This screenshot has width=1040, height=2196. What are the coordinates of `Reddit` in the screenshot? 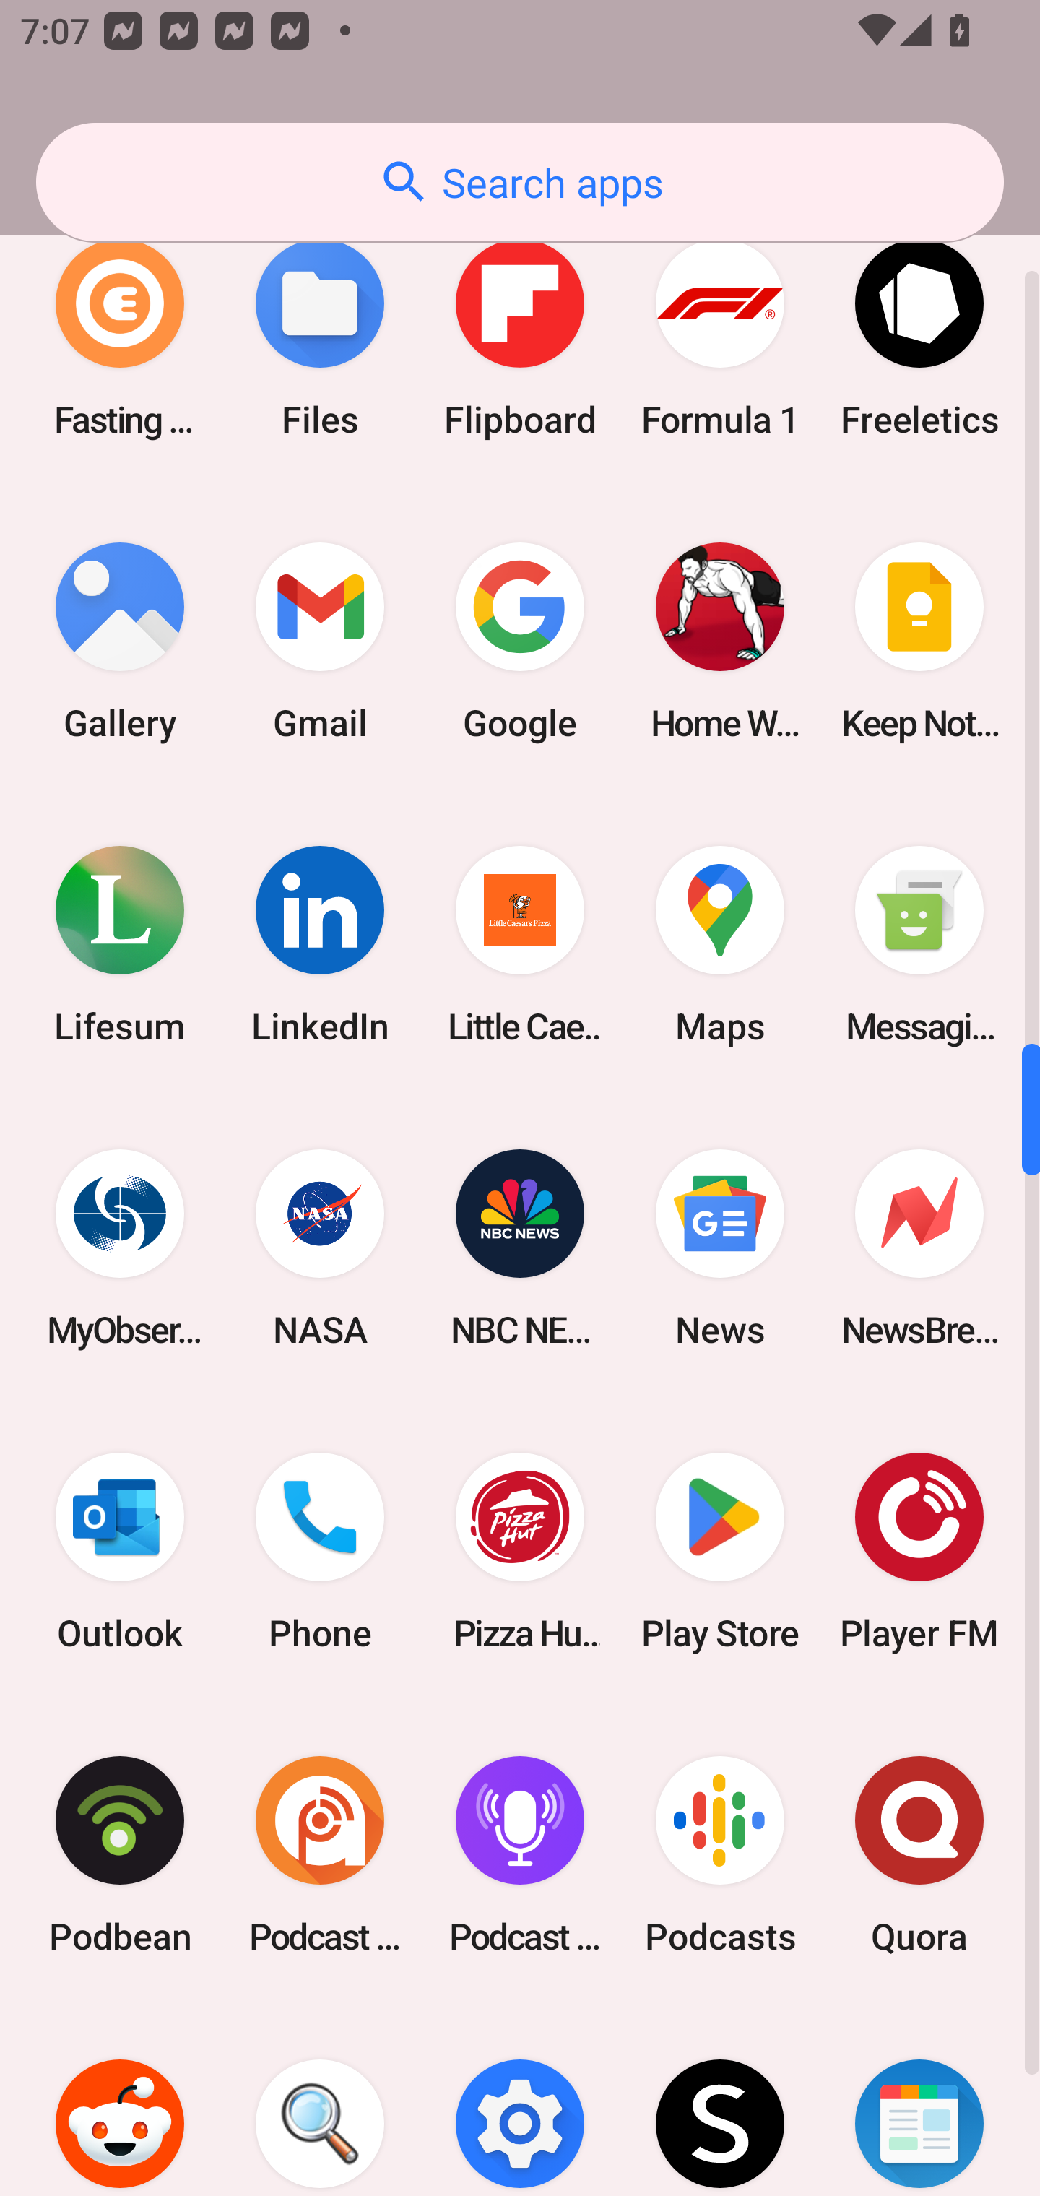 It's located at (120, 2101).